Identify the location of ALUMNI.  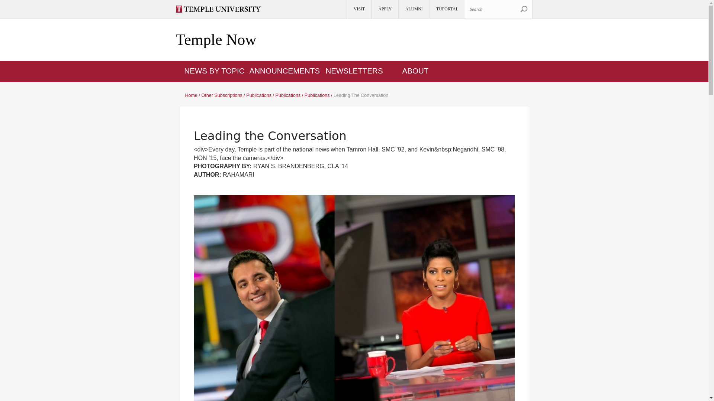
(414, 9).